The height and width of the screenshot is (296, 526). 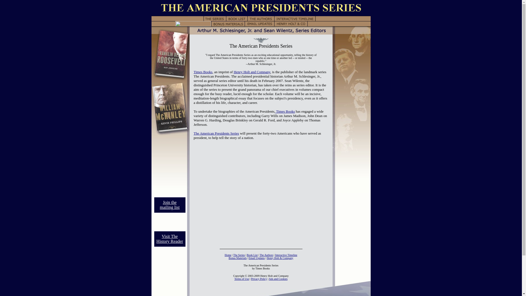 I want to click on Terms of Use, so click(x=241, y=278).